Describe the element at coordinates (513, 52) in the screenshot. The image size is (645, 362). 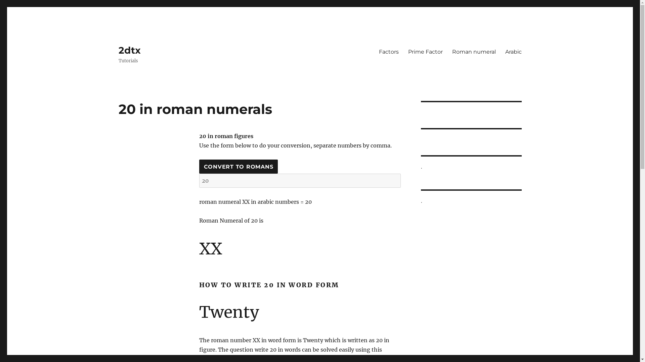
I see `Arabic` at that location.